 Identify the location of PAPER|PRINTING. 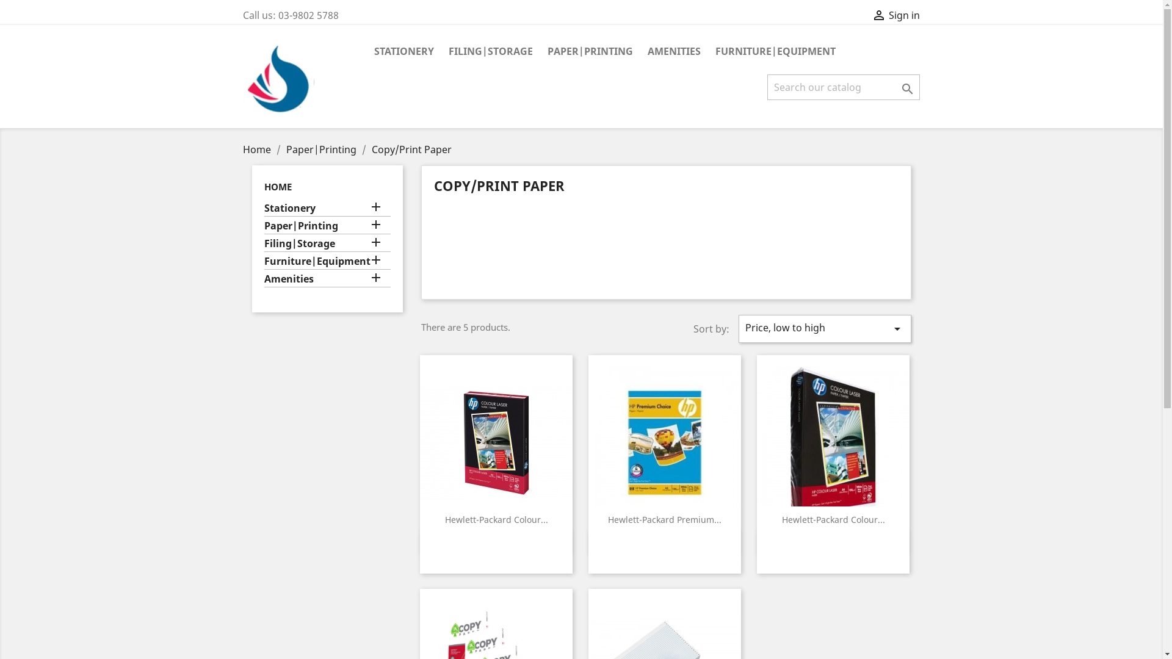
(590, 52).